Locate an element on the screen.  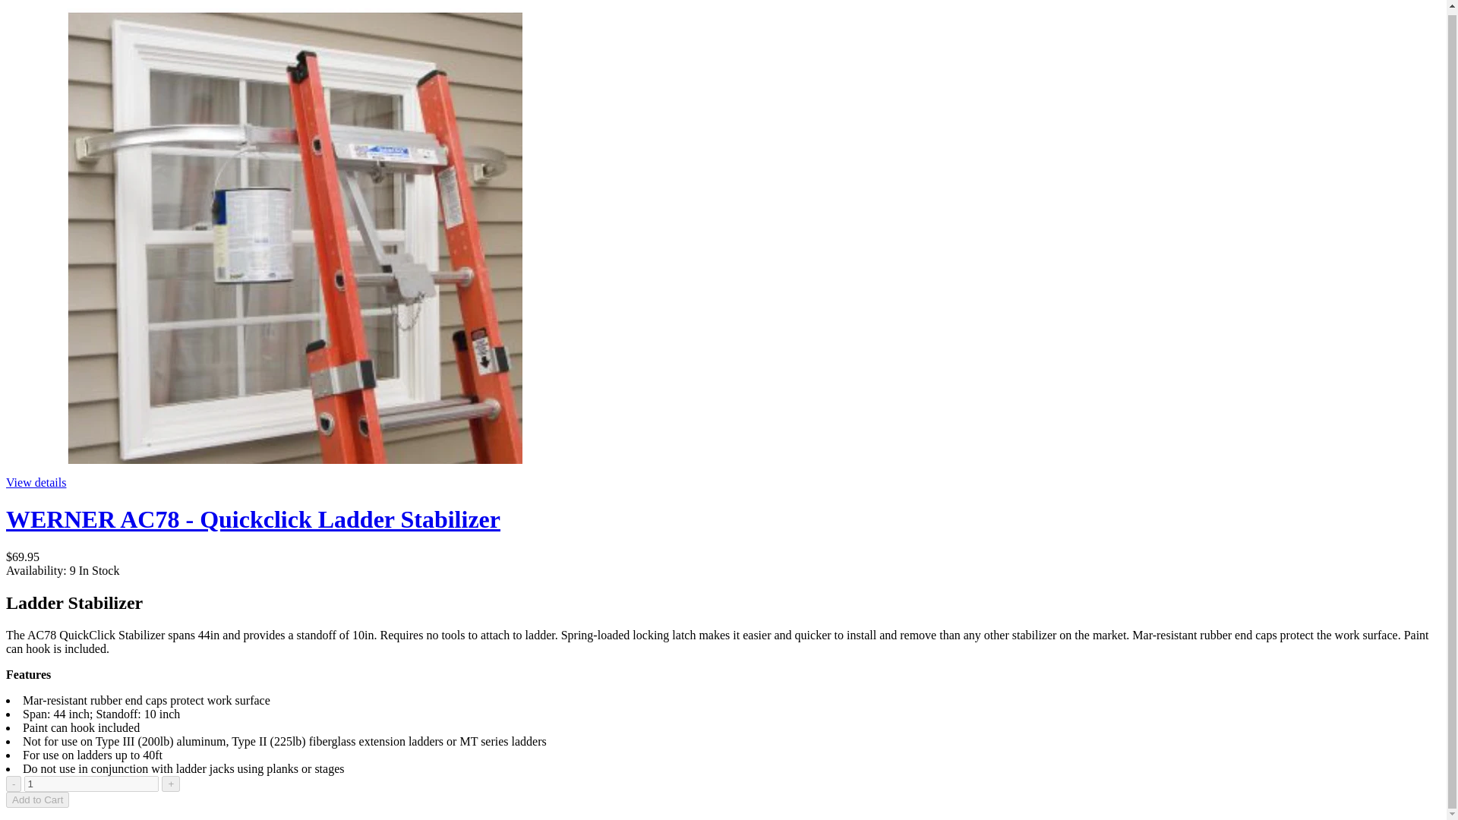
View details is located at coordinates (35, 482).